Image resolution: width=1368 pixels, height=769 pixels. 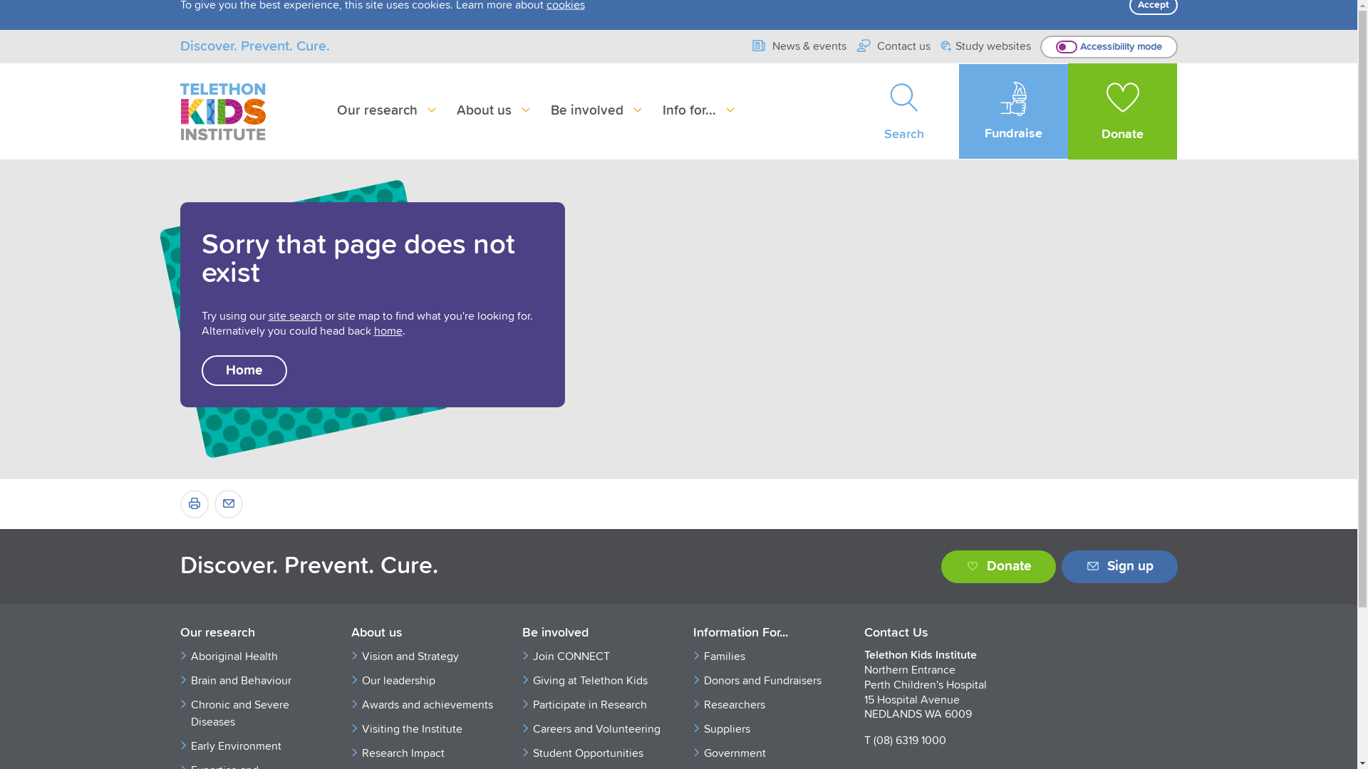 I want to click on Student Opportunities, so click(x=598, y=753).